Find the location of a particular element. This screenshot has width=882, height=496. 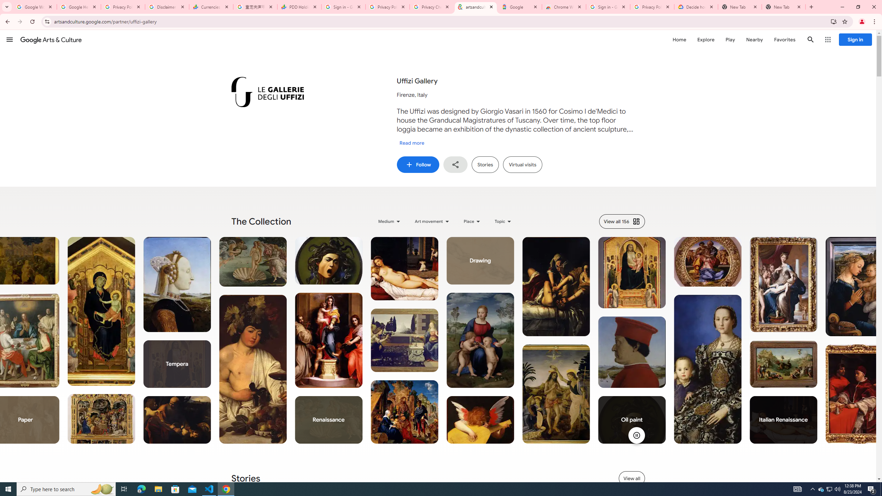

New Tab is located at coordinates (783, 7).